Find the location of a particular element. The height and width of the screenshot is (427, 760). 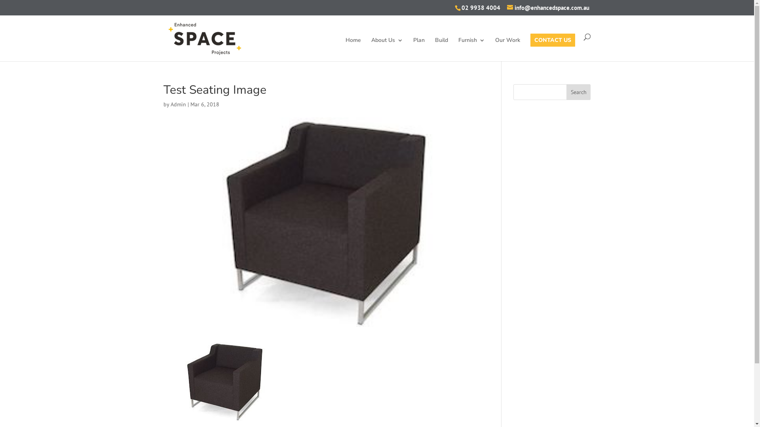

Search is located at coordinates (579, 92).